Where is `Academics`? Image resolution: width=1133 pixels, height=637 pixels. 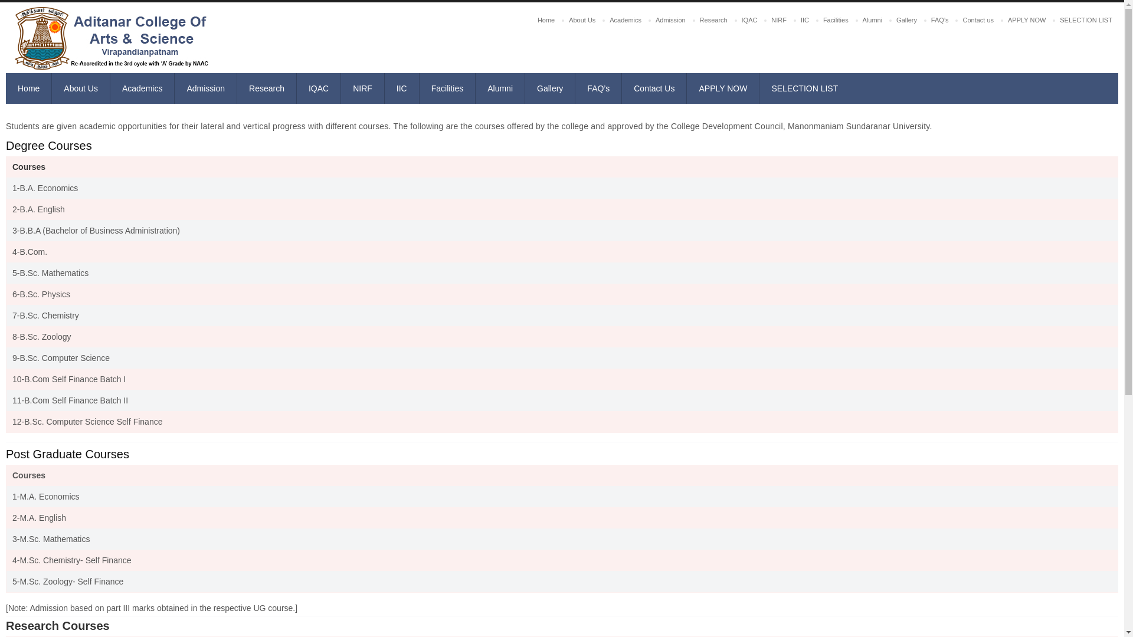 Academics is located at coordinates (626, 20).